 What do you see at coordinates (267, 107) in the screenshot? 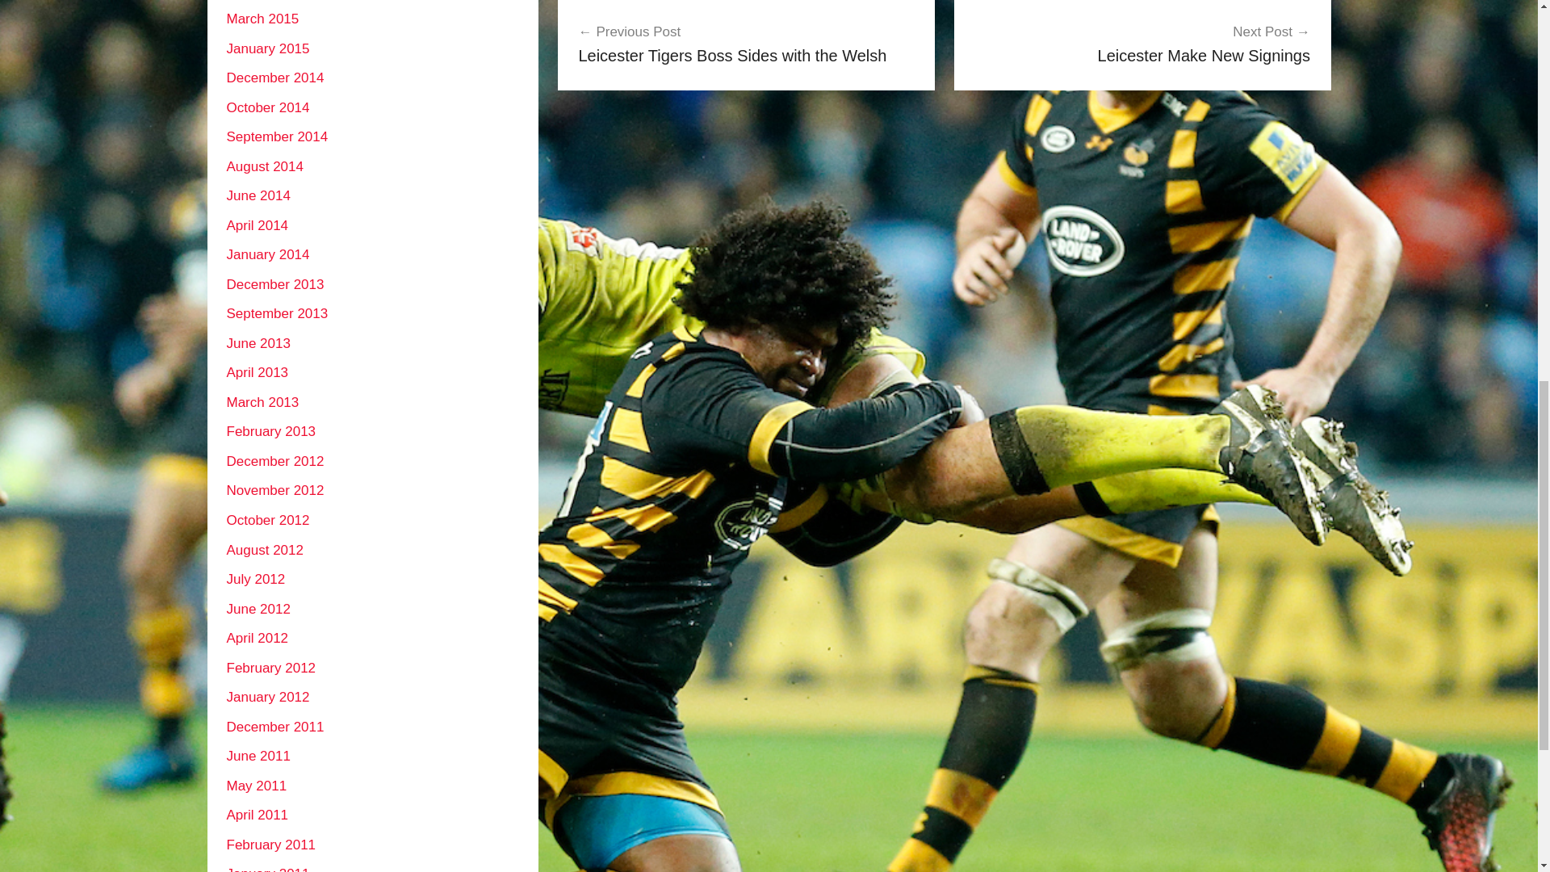
I see `October 2014` at bounding box center [267, 107].